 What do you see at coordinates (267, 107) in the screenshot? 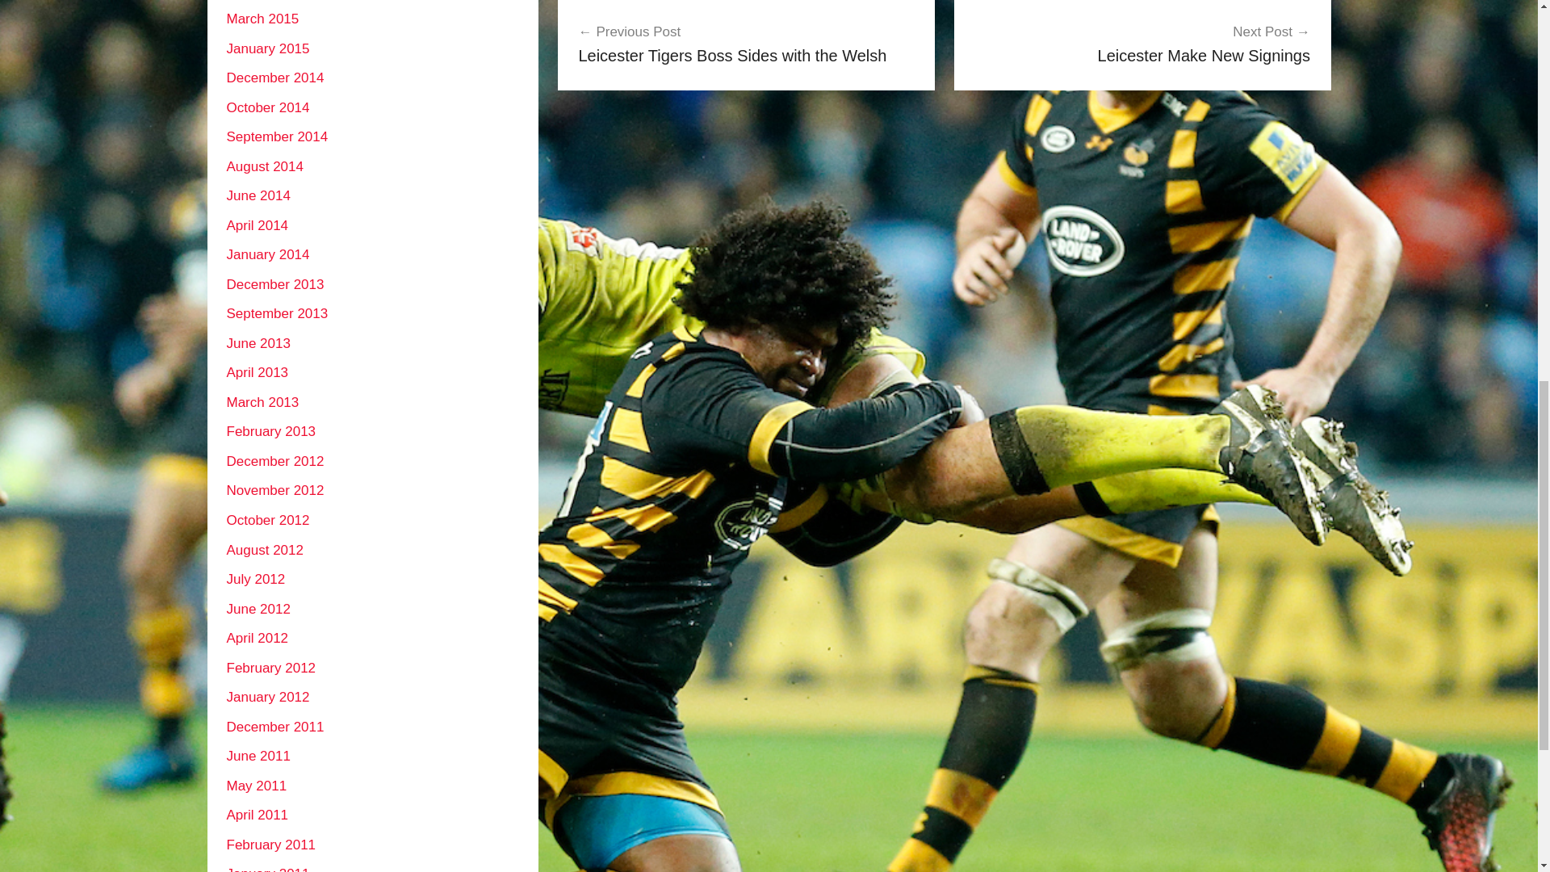
I see `October 2014` at bounding box center [267, 107].